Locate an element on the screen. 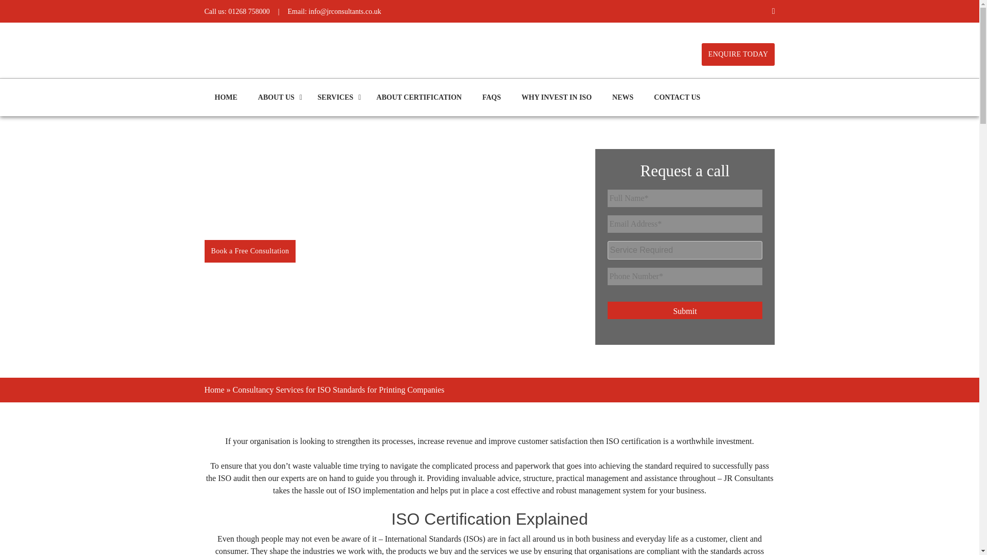 Image resolution: width=987 pixels, height=555 pixels. FAQS is located at coordinates (491, 97).